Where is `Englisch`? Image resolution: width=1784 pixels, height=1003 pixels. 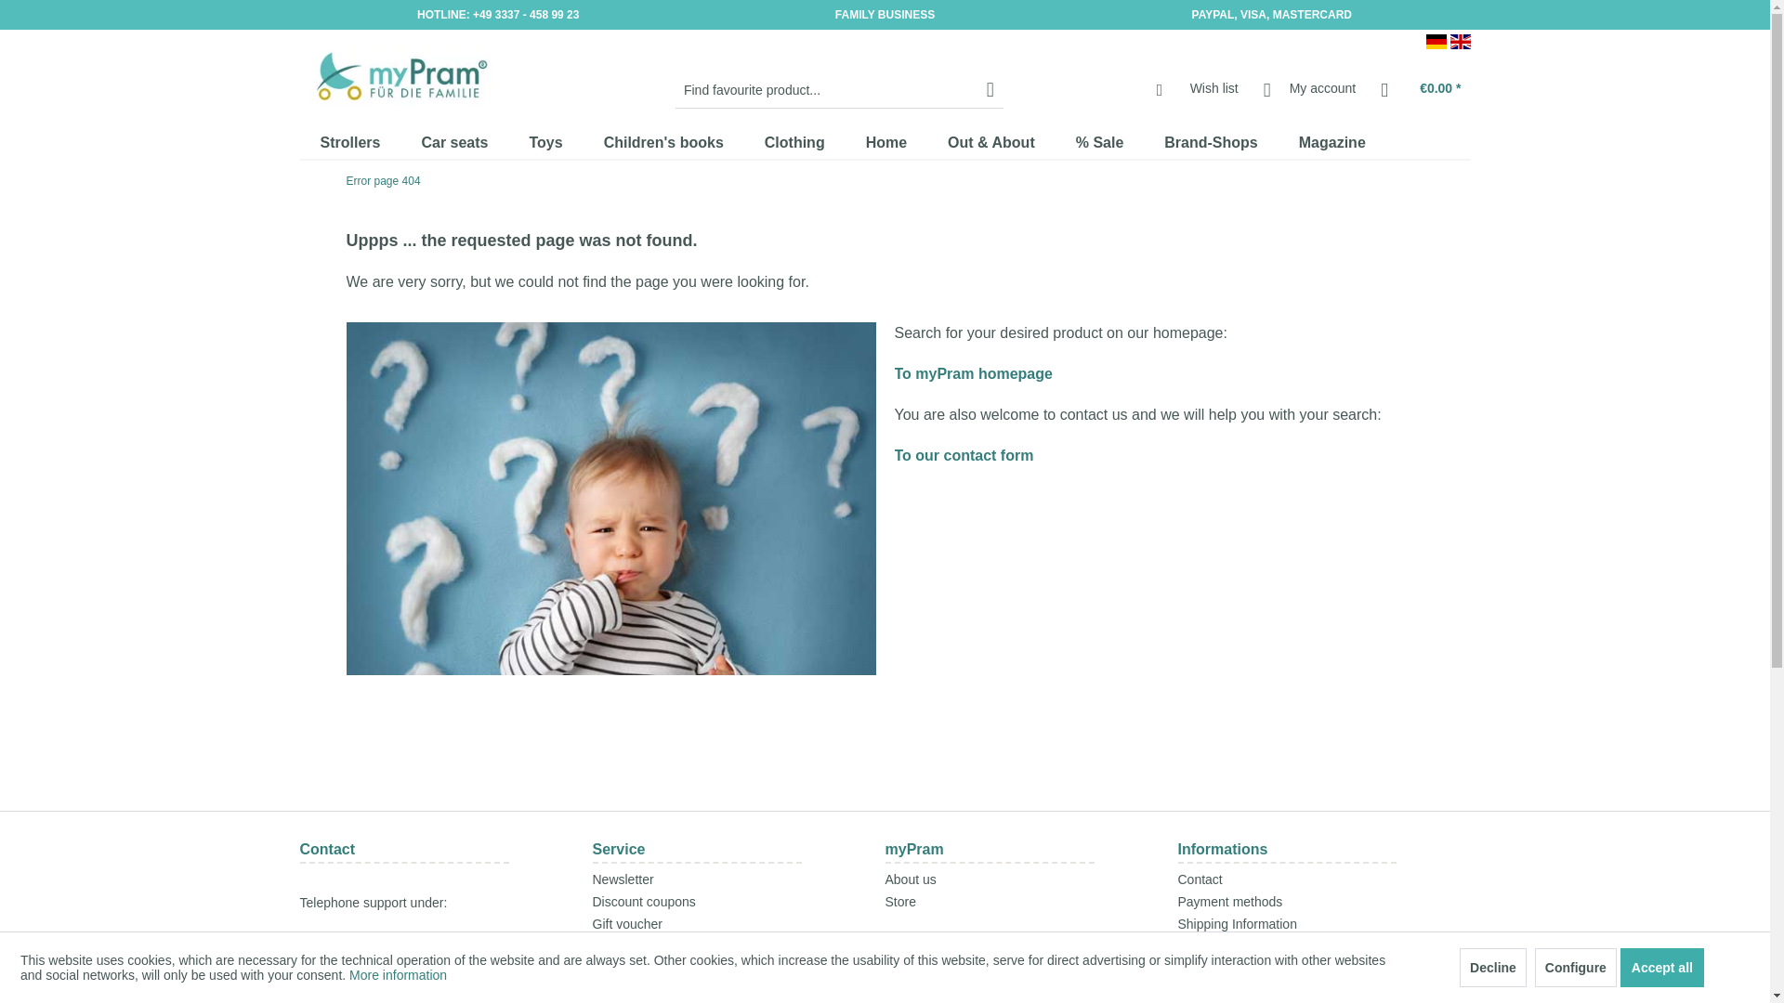
Englisch is located at coordinates (1459, 41).